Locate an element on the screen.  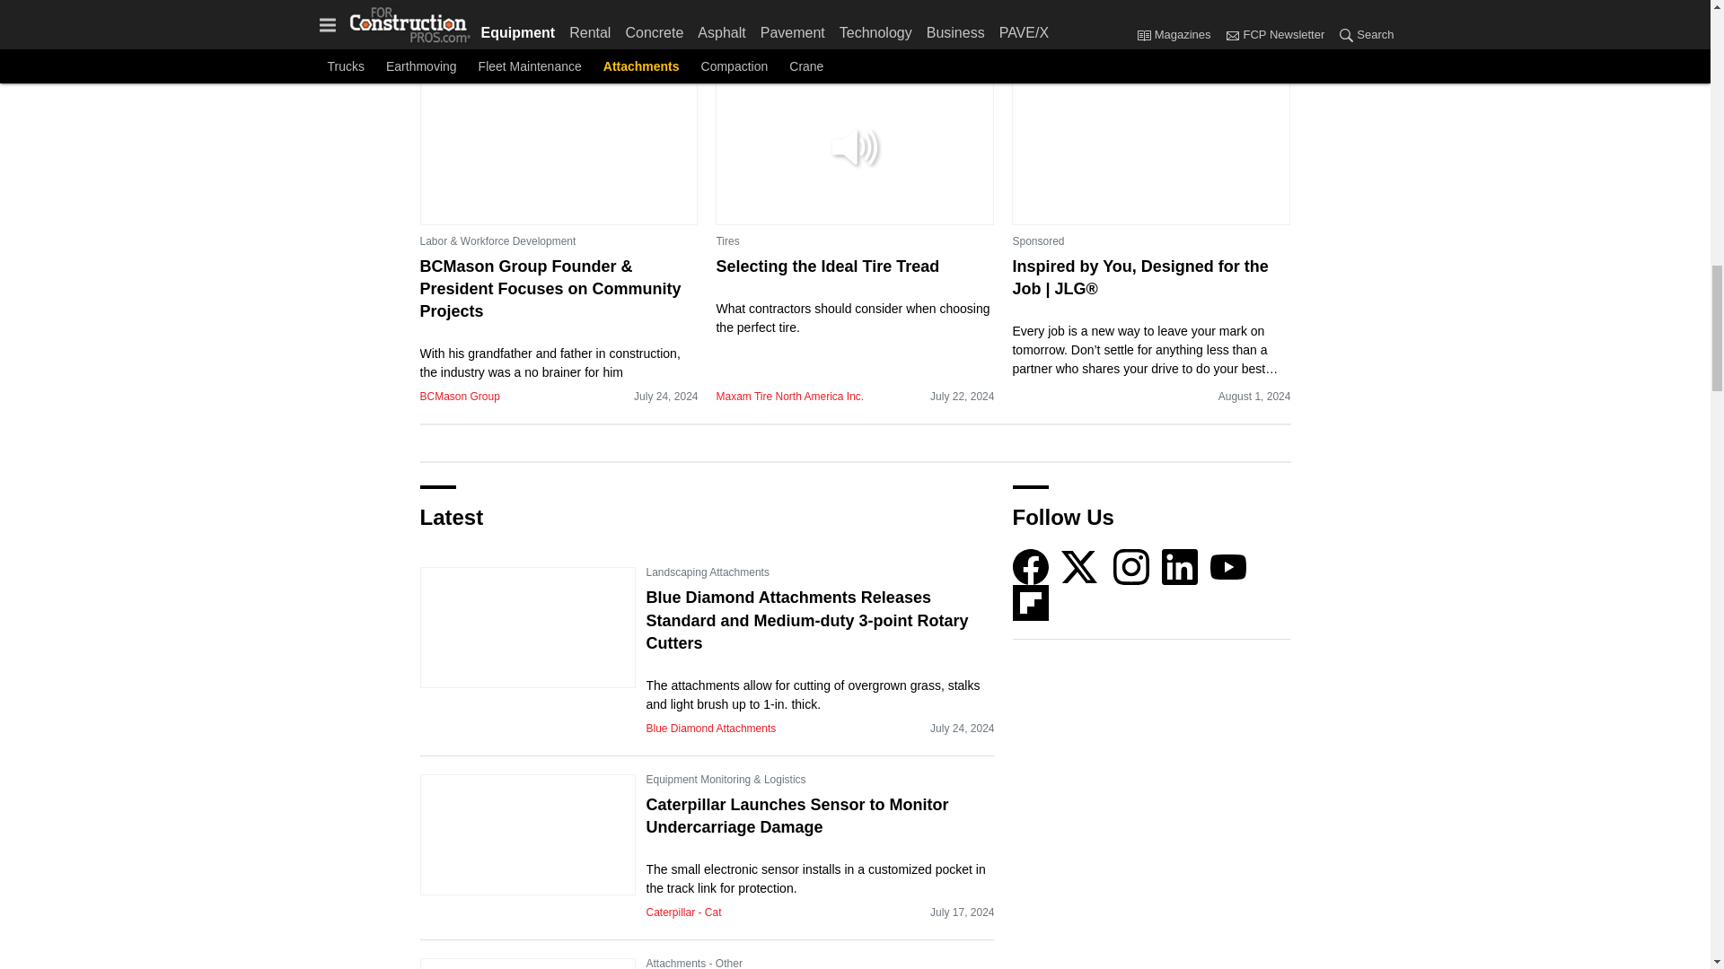
Instagram icon is located at coordinates (1131, 567).